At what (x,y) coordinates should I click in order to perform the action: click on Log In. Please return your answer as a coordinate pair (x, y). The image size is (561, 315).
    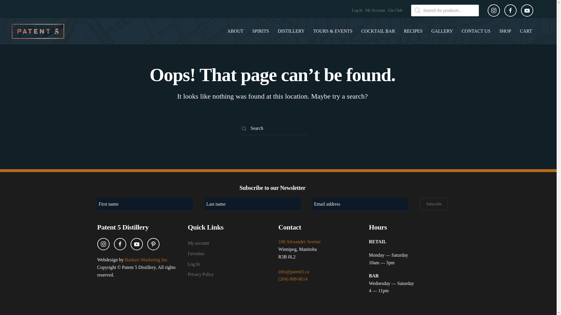
    Looking at the image, I should click on (357, 10).